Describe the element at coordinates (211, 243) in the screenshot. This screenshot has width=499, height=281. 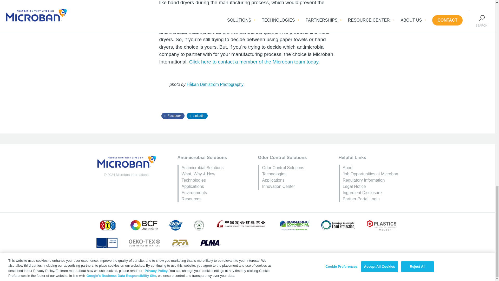
I see `PLMA footer logo` at that location.